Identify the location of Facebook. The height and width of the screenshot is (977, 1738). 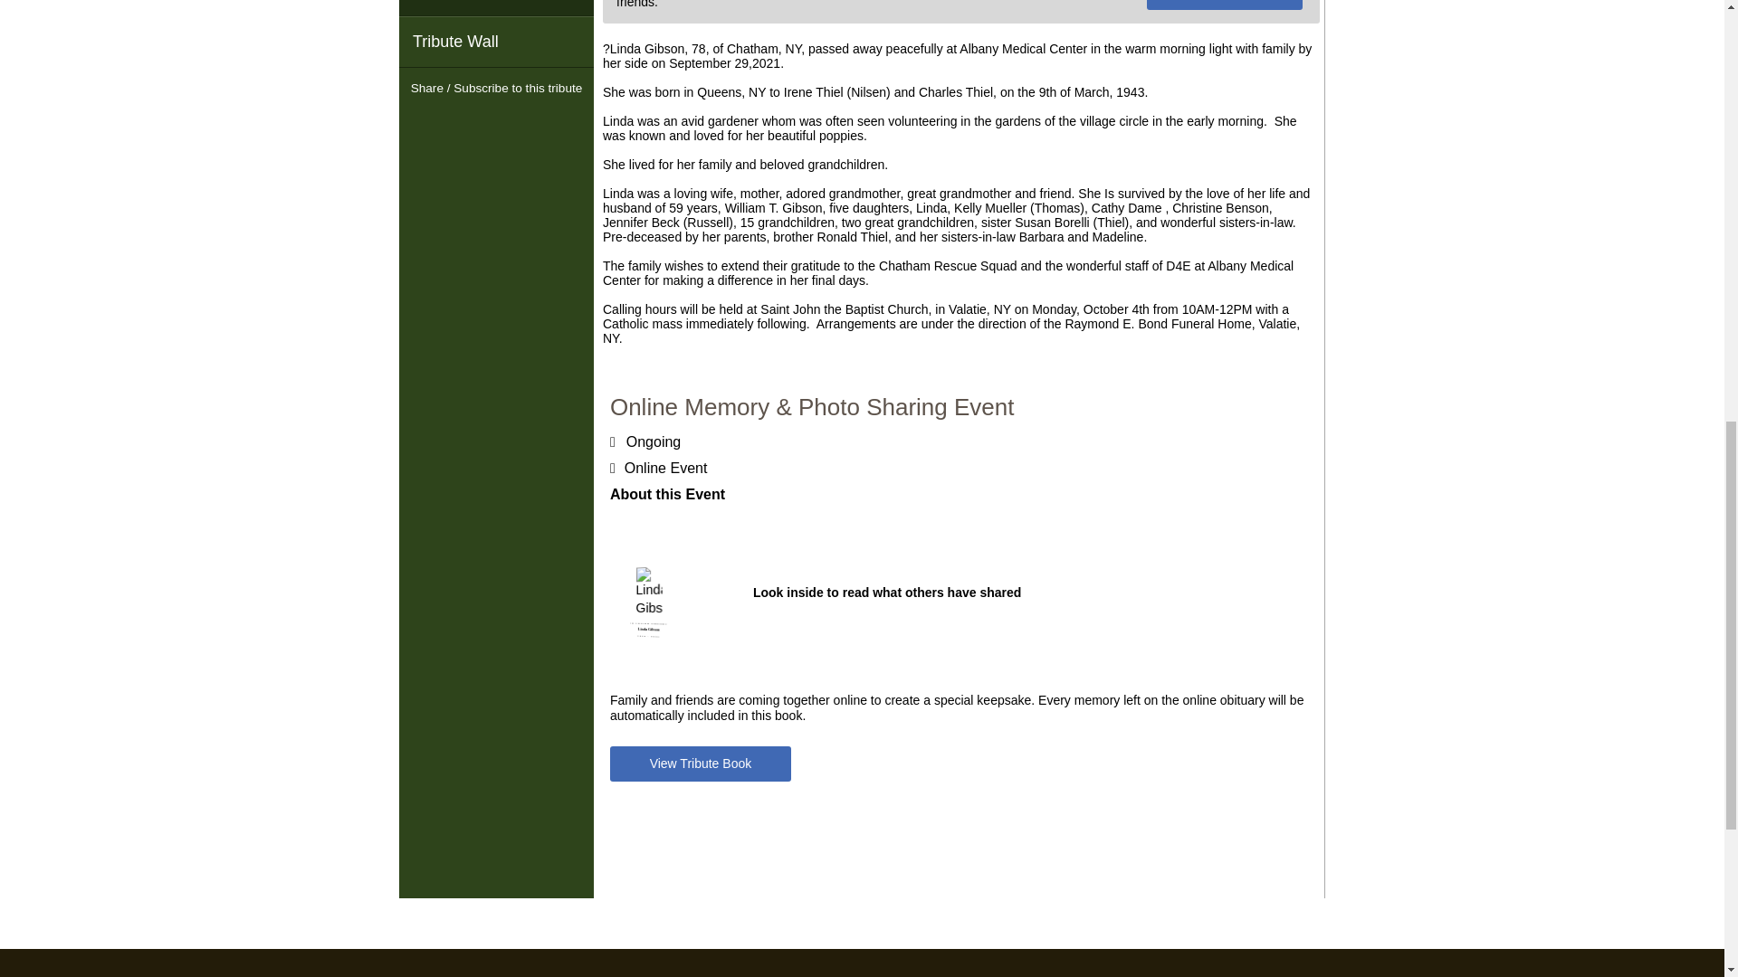
(463, 123).